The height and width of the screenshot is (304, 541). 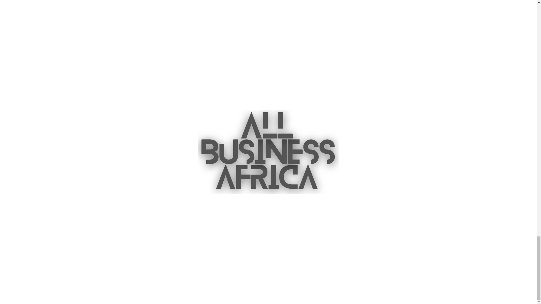 I want to click on Open Ed Africa, so click(x=347, y=251).